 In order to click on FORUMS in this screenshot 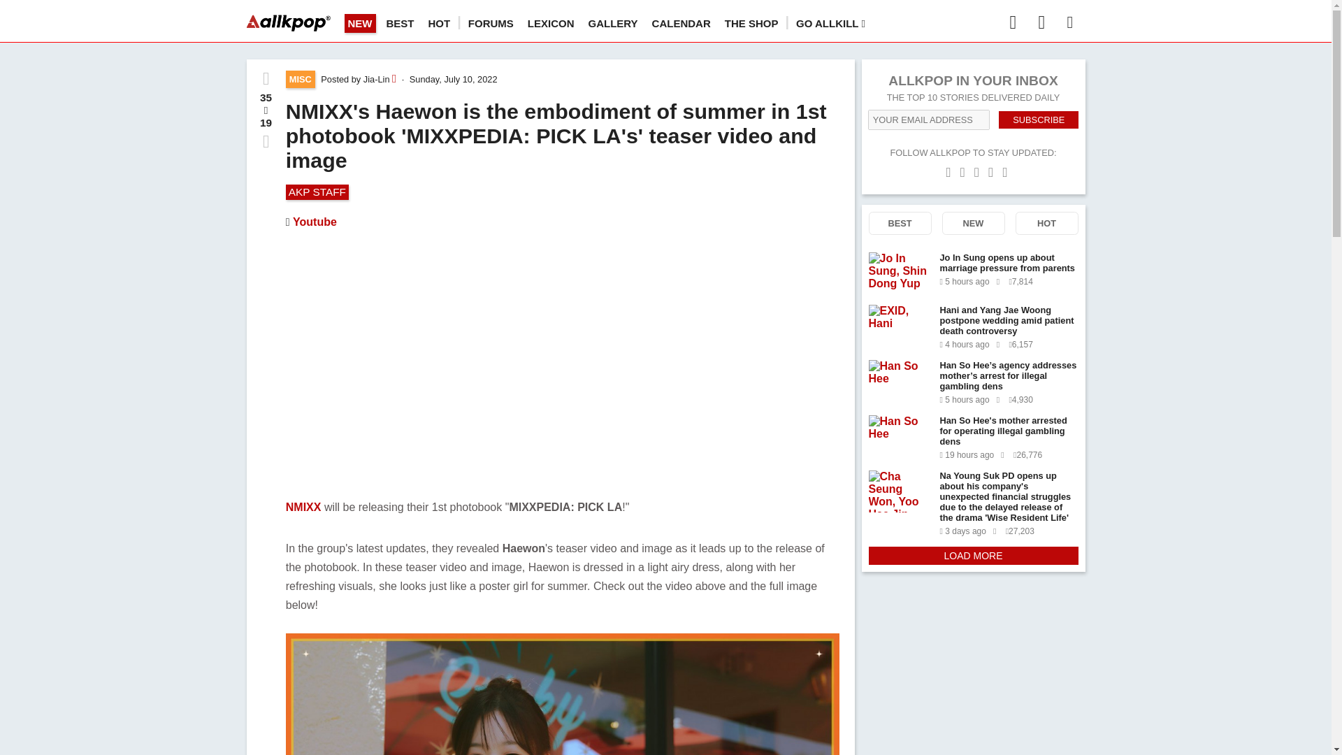, I will do `click(491, 23)`.